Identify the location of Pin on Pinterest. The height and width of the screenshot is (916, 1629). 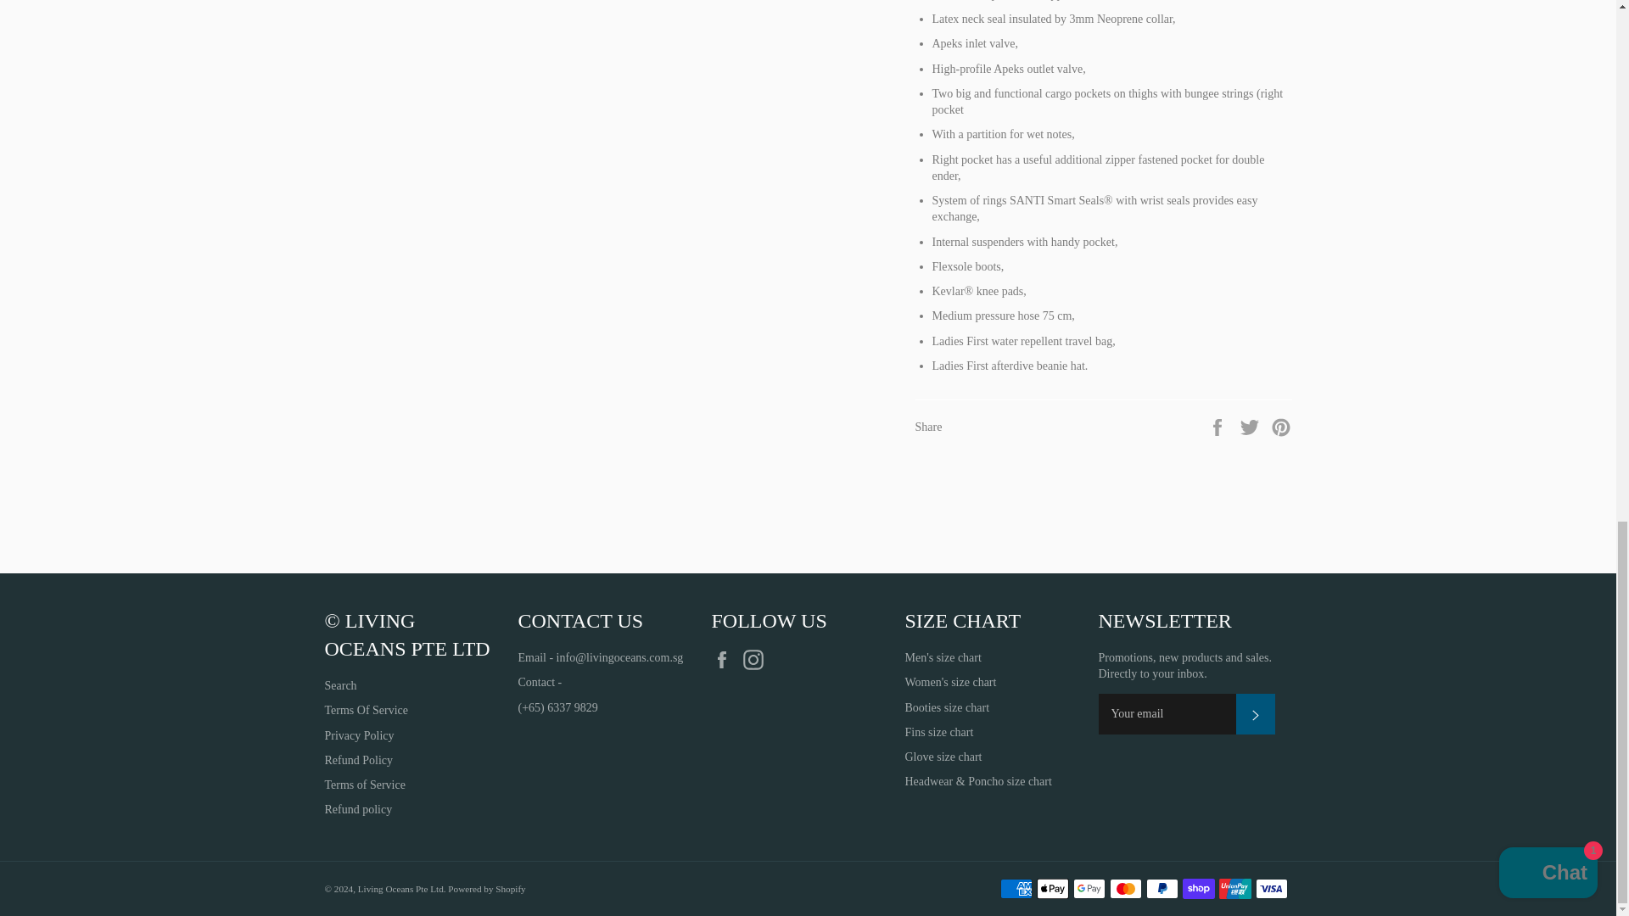
(1281, 426).